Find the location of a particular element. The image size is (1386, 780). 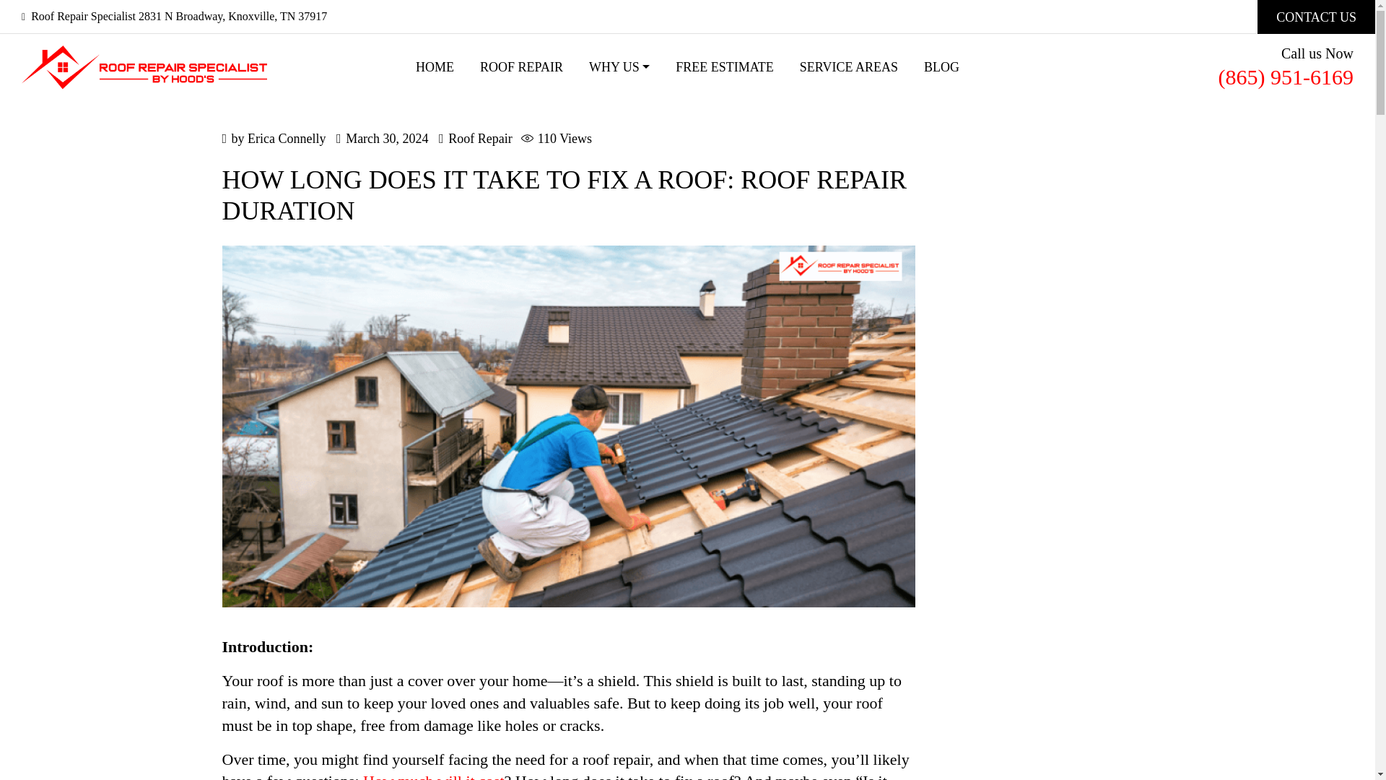

SERVICE AREAS is located at coordinates (849, 68).